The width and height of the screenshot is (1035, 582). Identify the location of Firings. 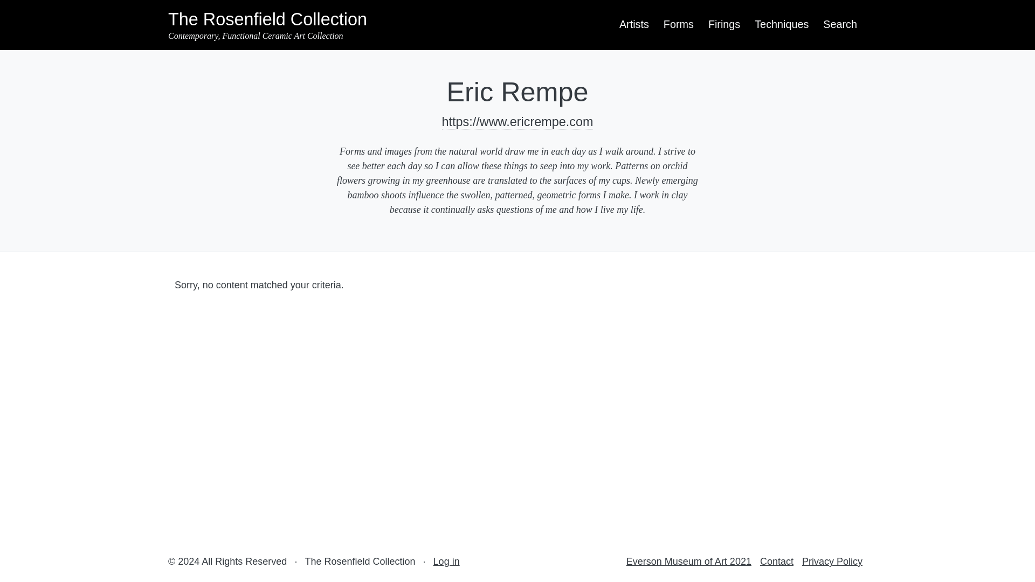
(724, 24).